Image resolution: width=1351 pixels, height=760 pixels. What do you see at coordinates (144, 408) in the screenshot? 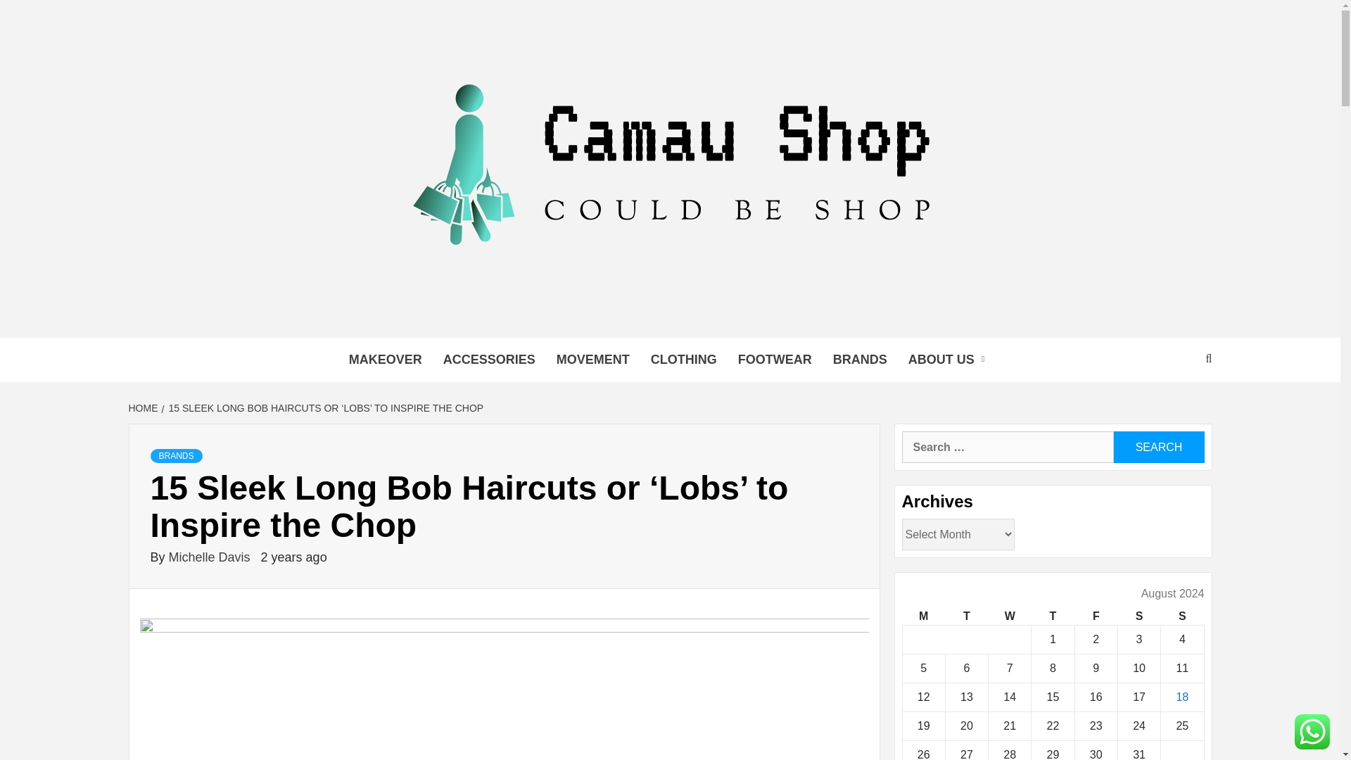
I see `HOME` at bounding box center [144, 408].